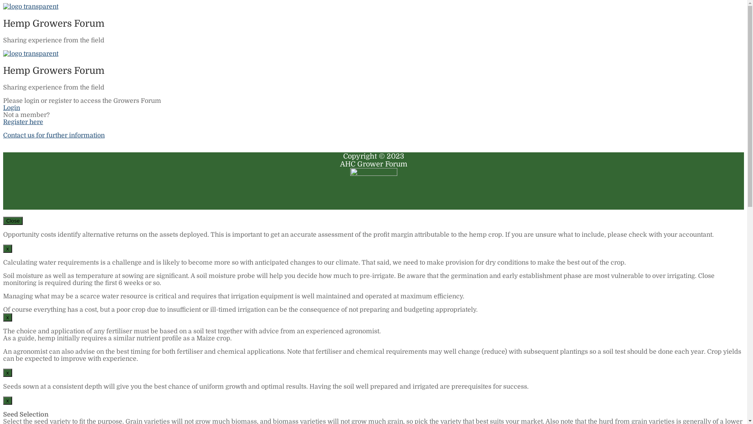  What do you see at coordinates (54, 135) in the screenshot?
I see `Contact us for further information` at bounding box center [54, 135].